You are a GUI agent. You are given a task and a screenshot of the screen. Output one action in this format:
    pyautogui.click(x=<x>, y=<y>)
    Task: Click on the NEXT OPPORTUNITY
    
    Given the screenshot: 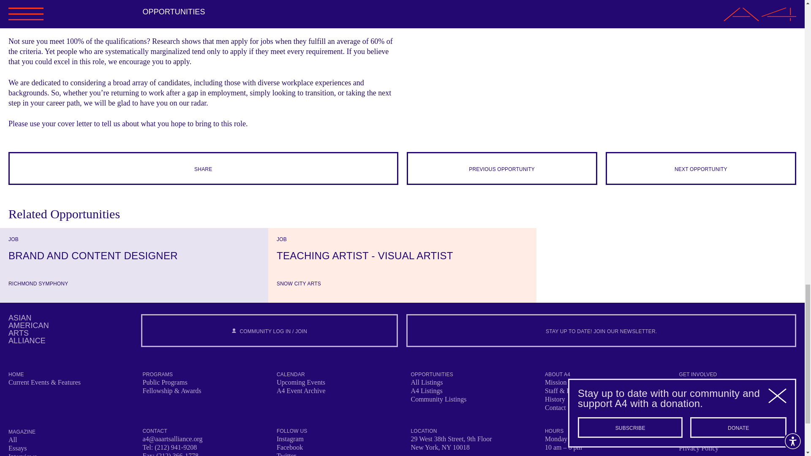 What is the action you would take?
    pyautogui.click(x=701, y=168)
    